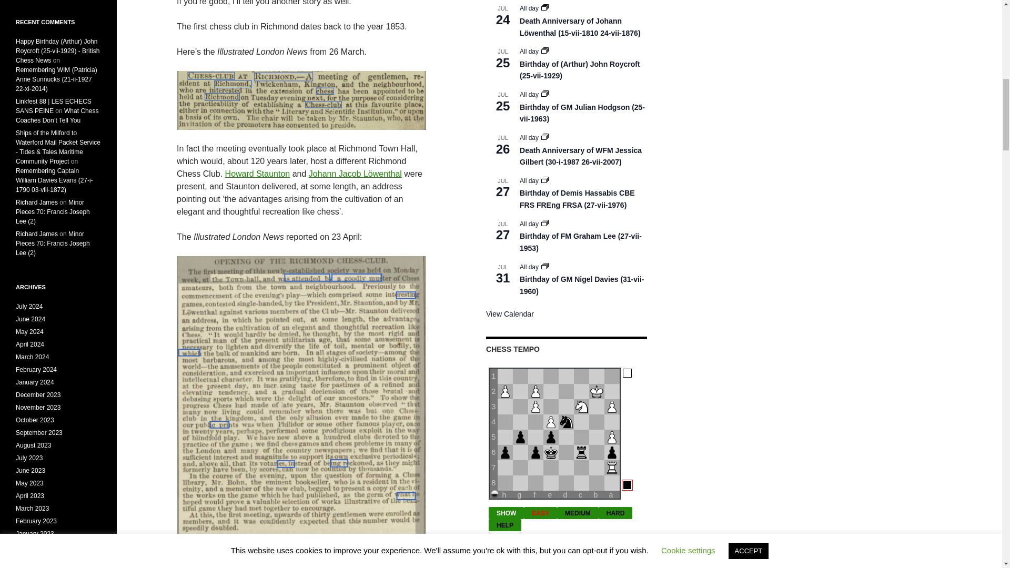 This screenshot has height=568, width=1010. I want to click on Event Series, so click(545, 266).